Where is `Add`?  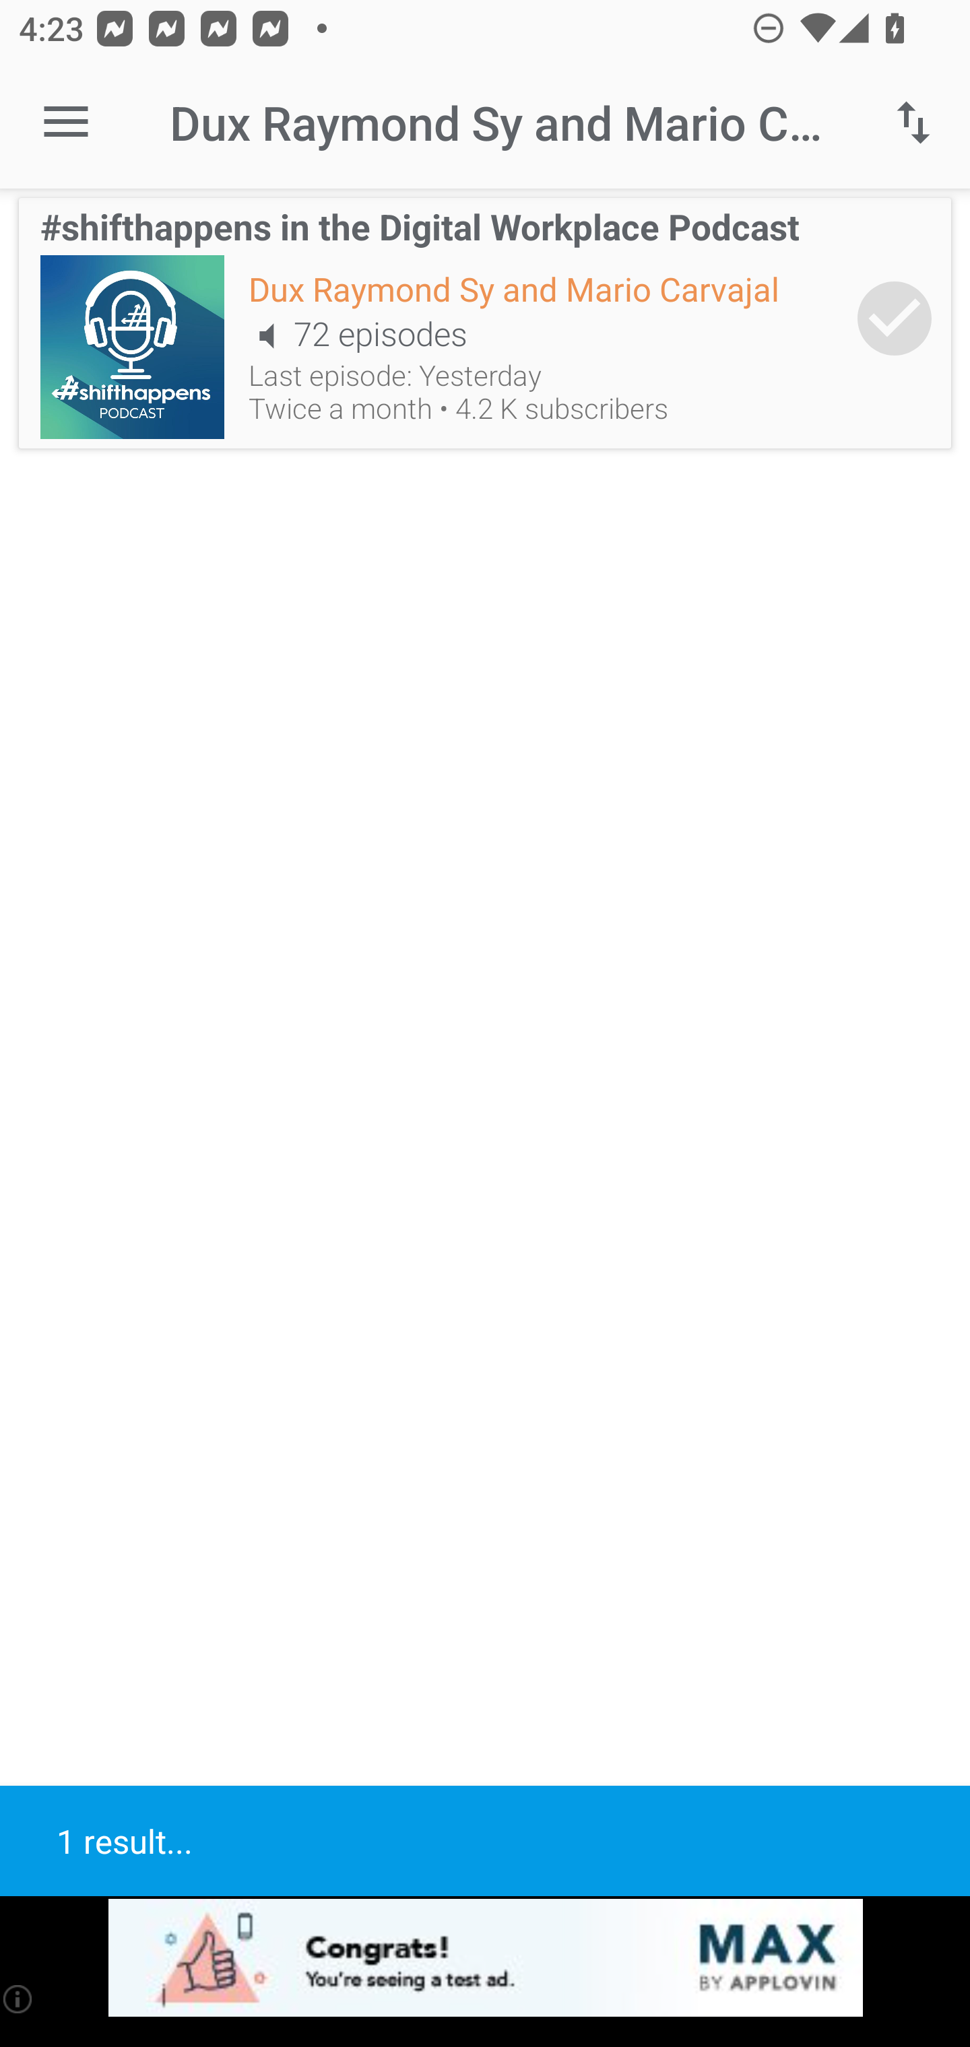
Add is located at coordinates (895, 318).